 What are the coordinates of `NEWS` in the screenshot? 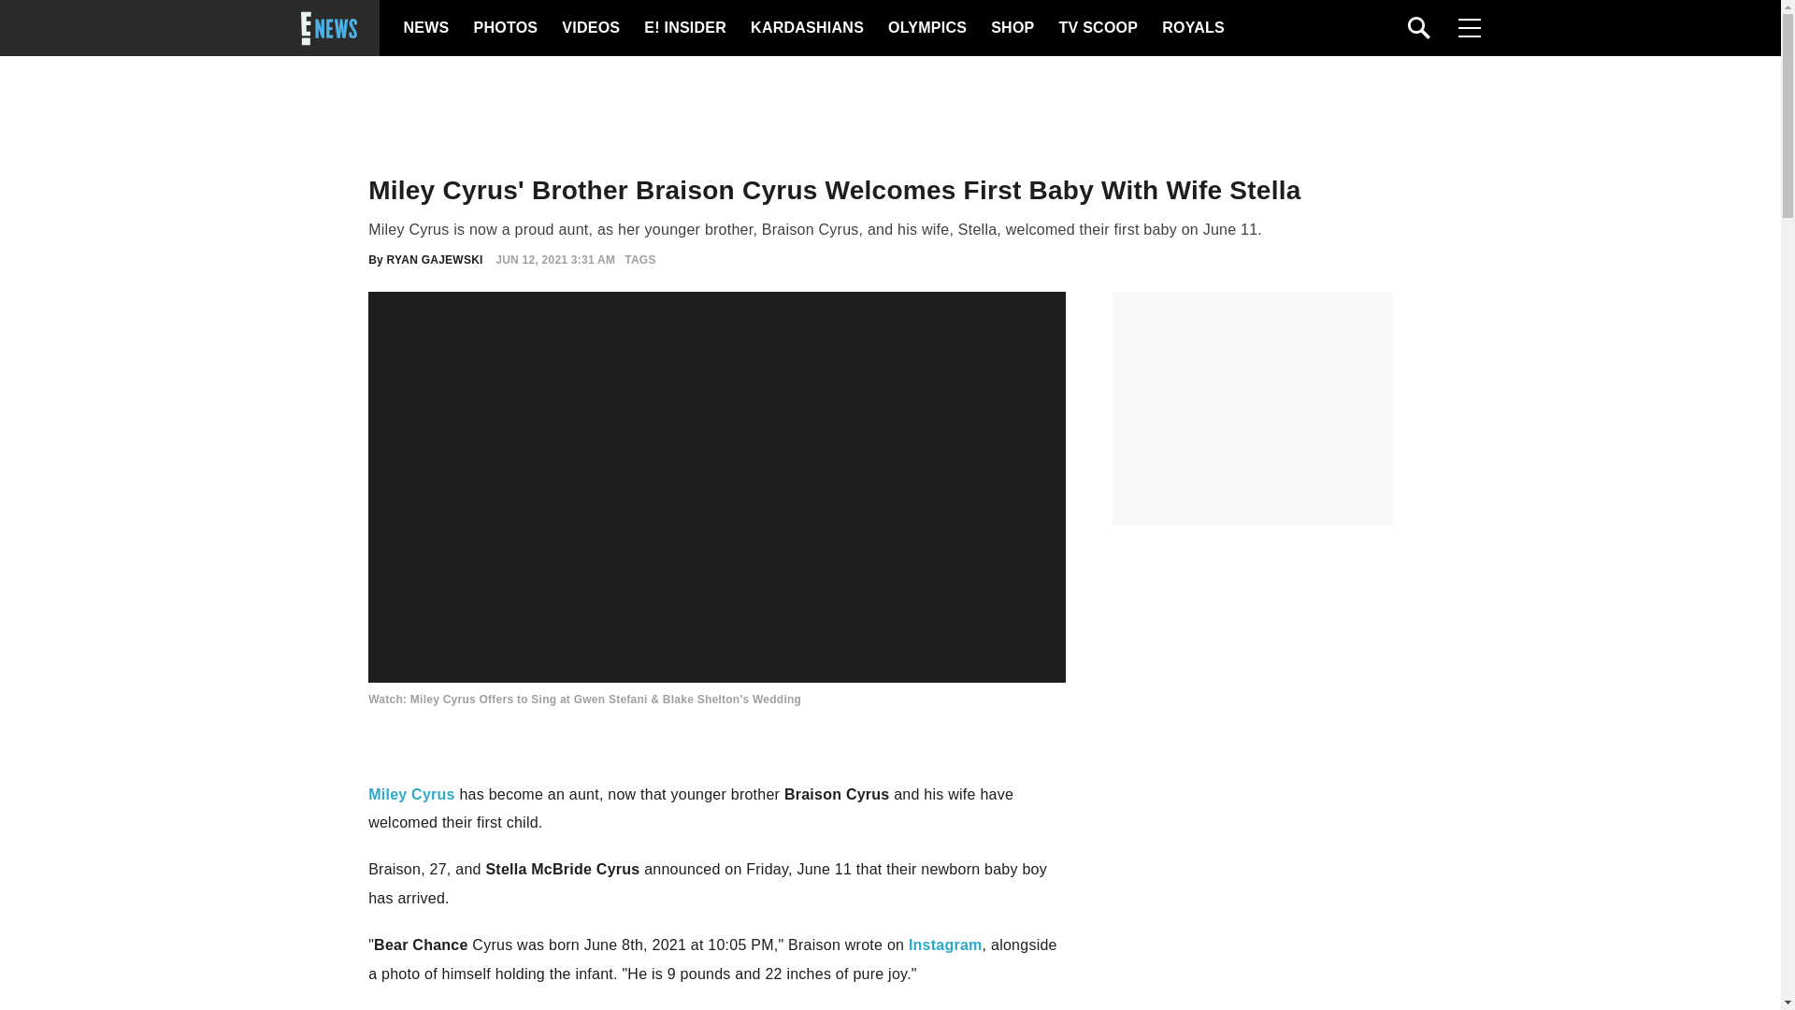 It's located at (426, 28).